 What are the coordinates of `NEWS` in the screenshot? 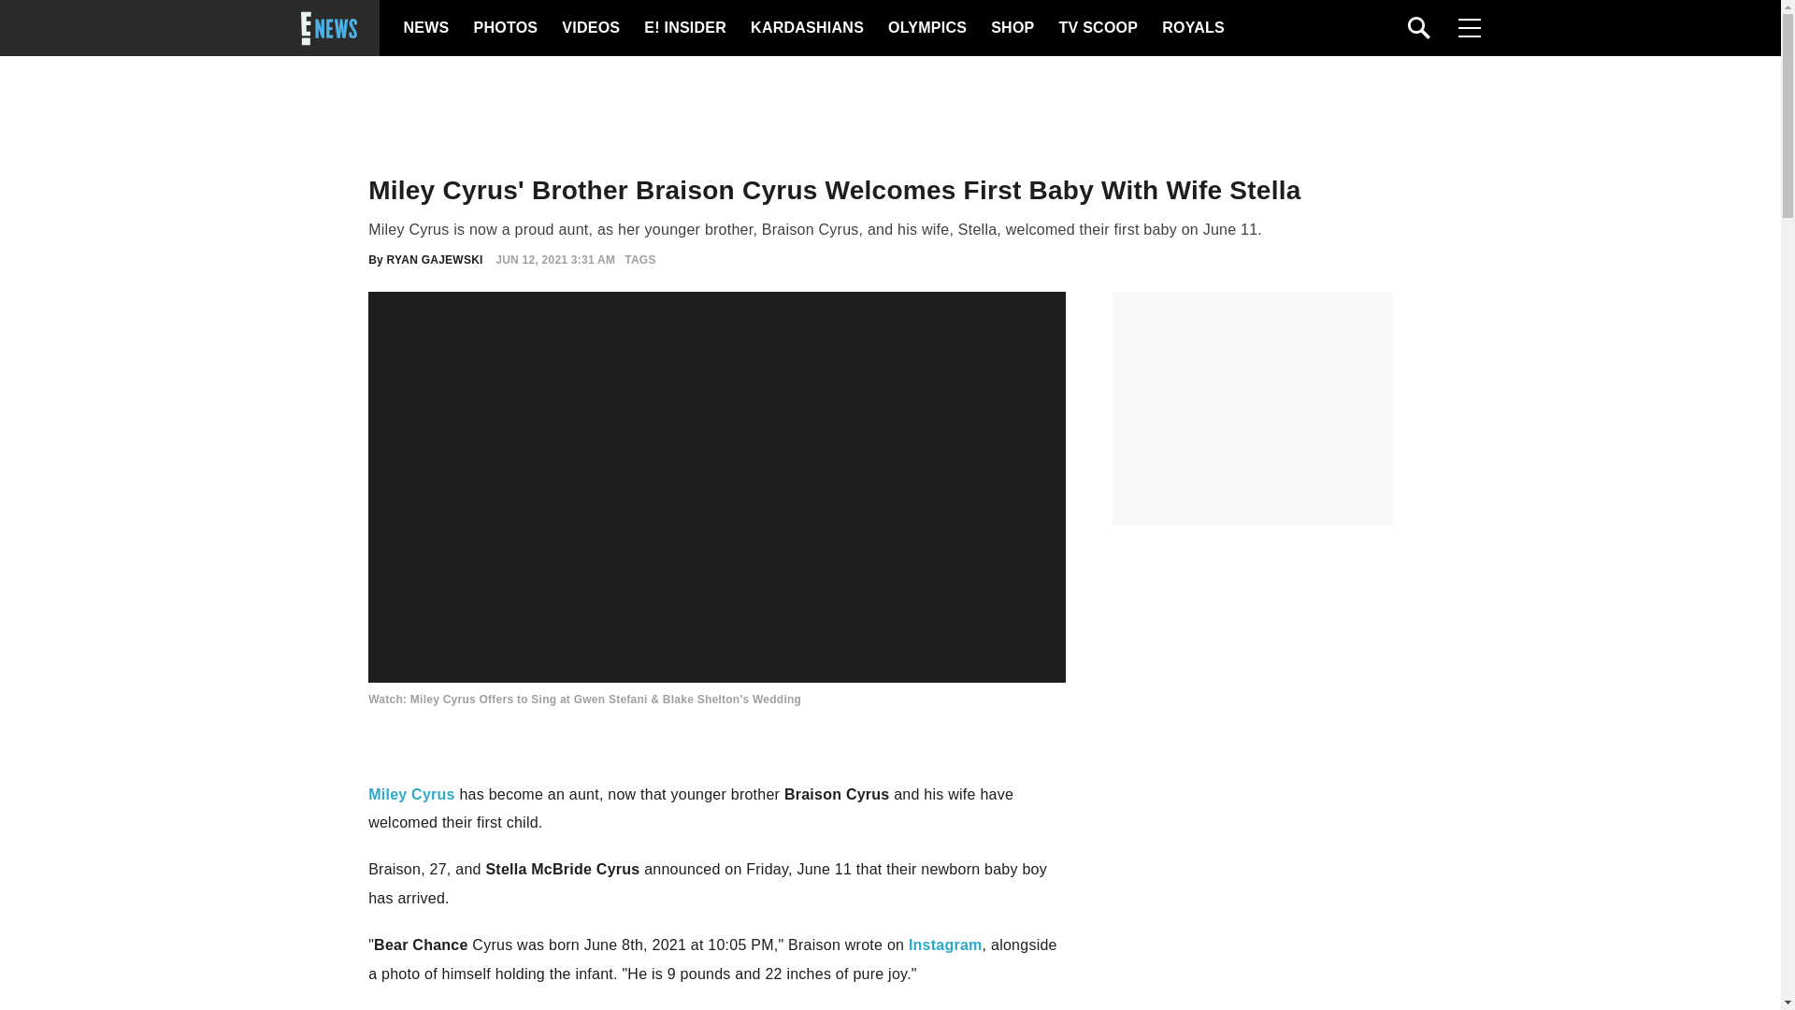 It's located at (426, 28).